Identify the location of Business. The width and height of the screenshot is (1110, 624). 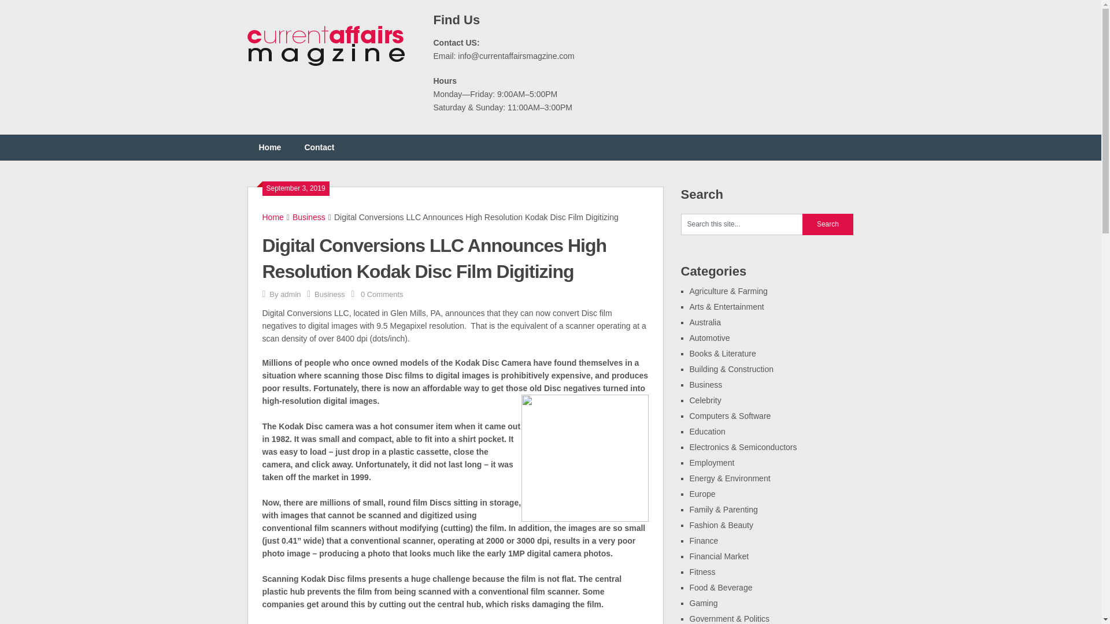
(705, 384).